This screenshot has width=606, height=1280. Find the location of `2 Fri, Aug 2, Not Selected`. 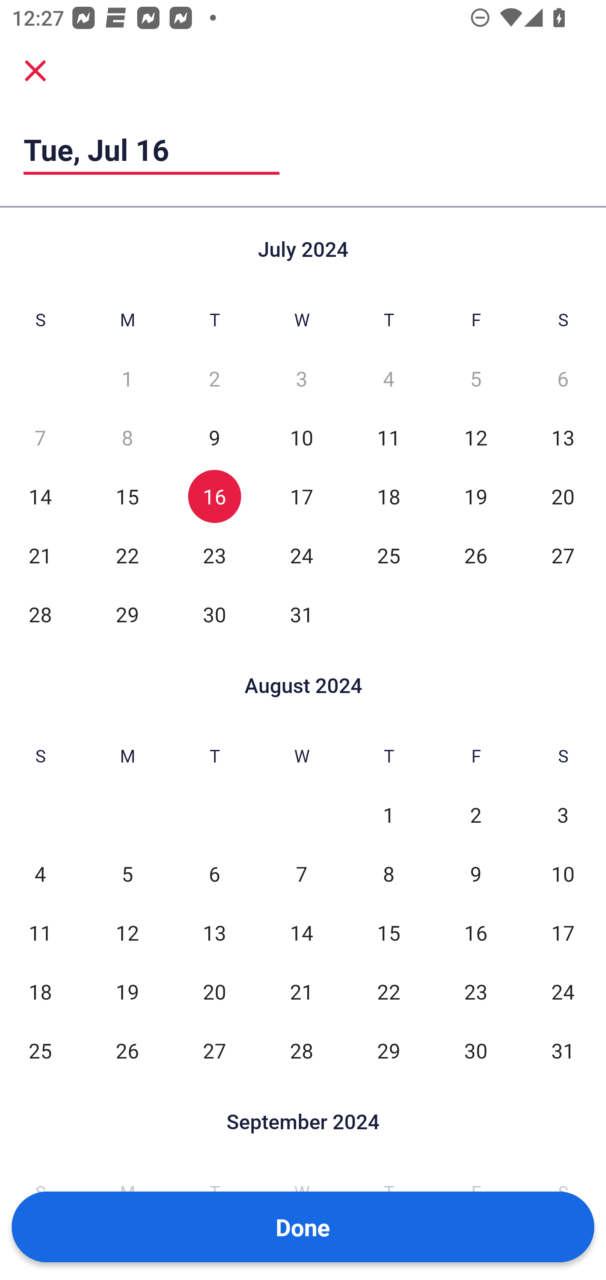

2 Fri, Aug 2, Not Selected is located at coordinates (476, 814).